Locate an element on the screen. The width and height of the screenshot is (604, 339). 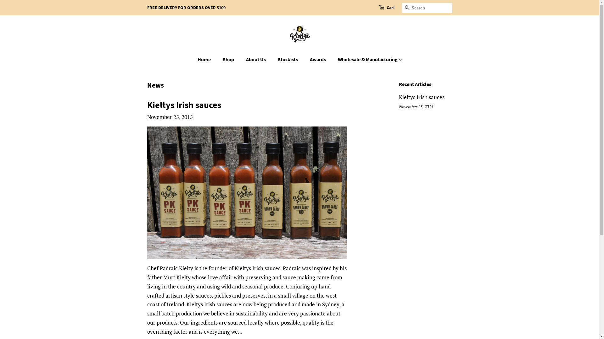
About Us is located at coordinates (256, 60).